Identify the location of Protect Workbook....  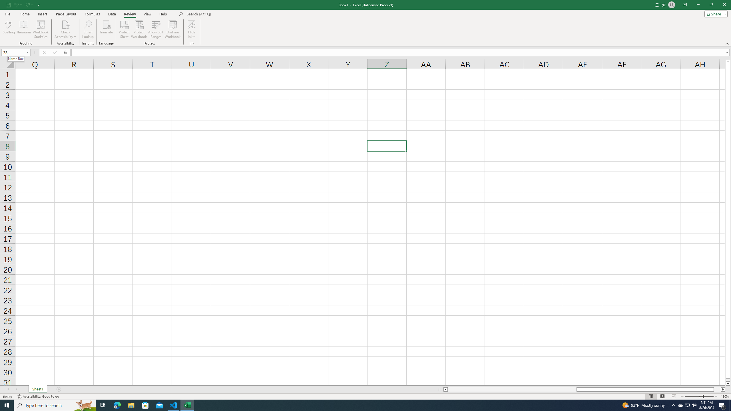
(139, 29).